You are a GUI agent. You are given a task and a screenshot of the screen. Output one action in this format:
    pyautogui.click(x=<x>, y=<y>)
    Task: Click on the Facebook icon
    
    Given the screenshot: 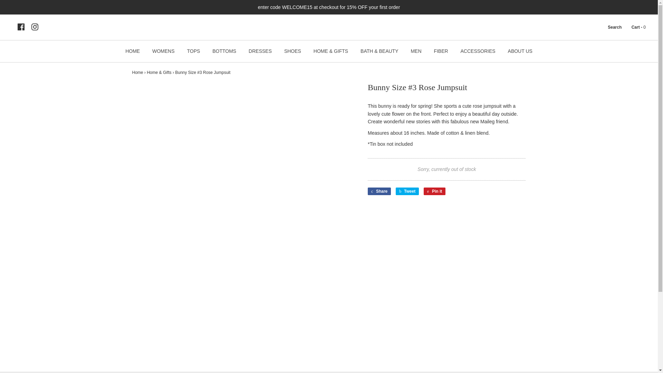 What is the action you would take?
    pyautogui.click(x=21, y=27)
    